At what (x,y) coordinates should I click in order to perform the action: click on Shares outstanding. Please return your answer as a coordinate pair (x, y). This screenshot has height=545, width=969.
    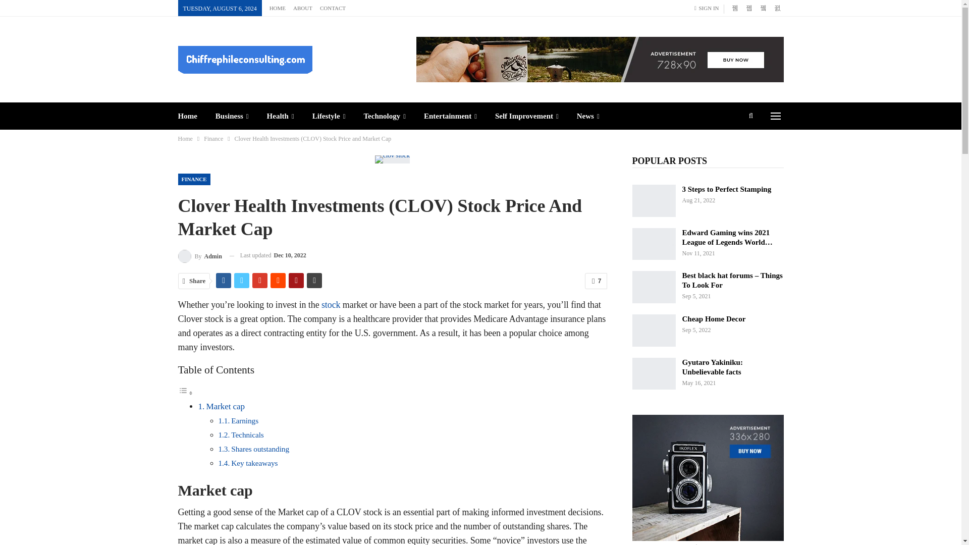
    Looking at the image, I should click on (260, 449).